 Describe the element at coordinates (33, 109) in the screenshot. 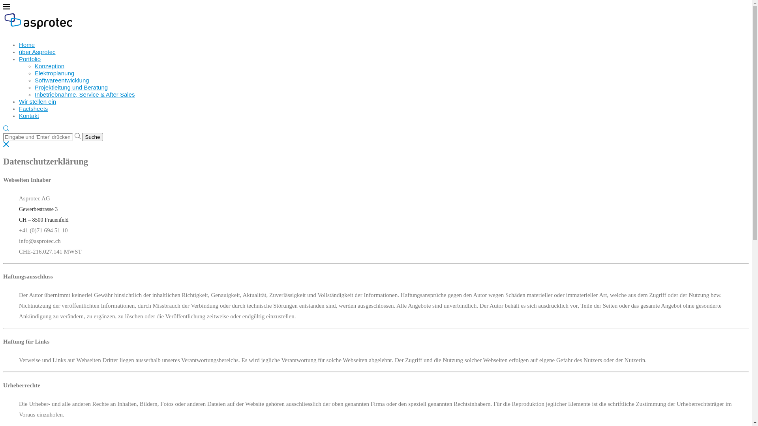

I see `Factsheets` at that location.